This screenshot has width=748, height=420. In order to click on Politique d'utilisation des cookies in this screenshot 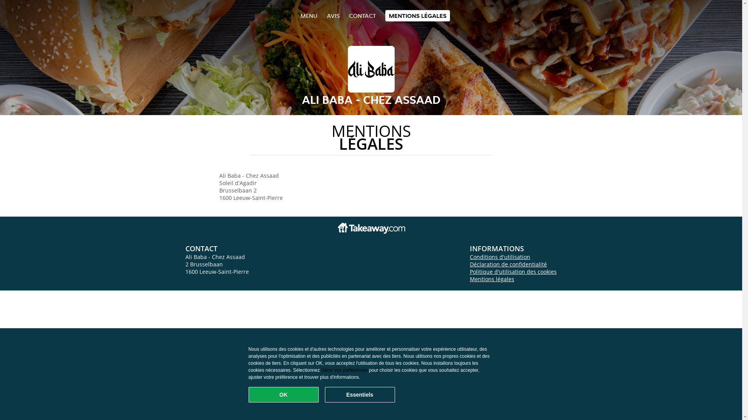, I will do `click(513, 271)`.